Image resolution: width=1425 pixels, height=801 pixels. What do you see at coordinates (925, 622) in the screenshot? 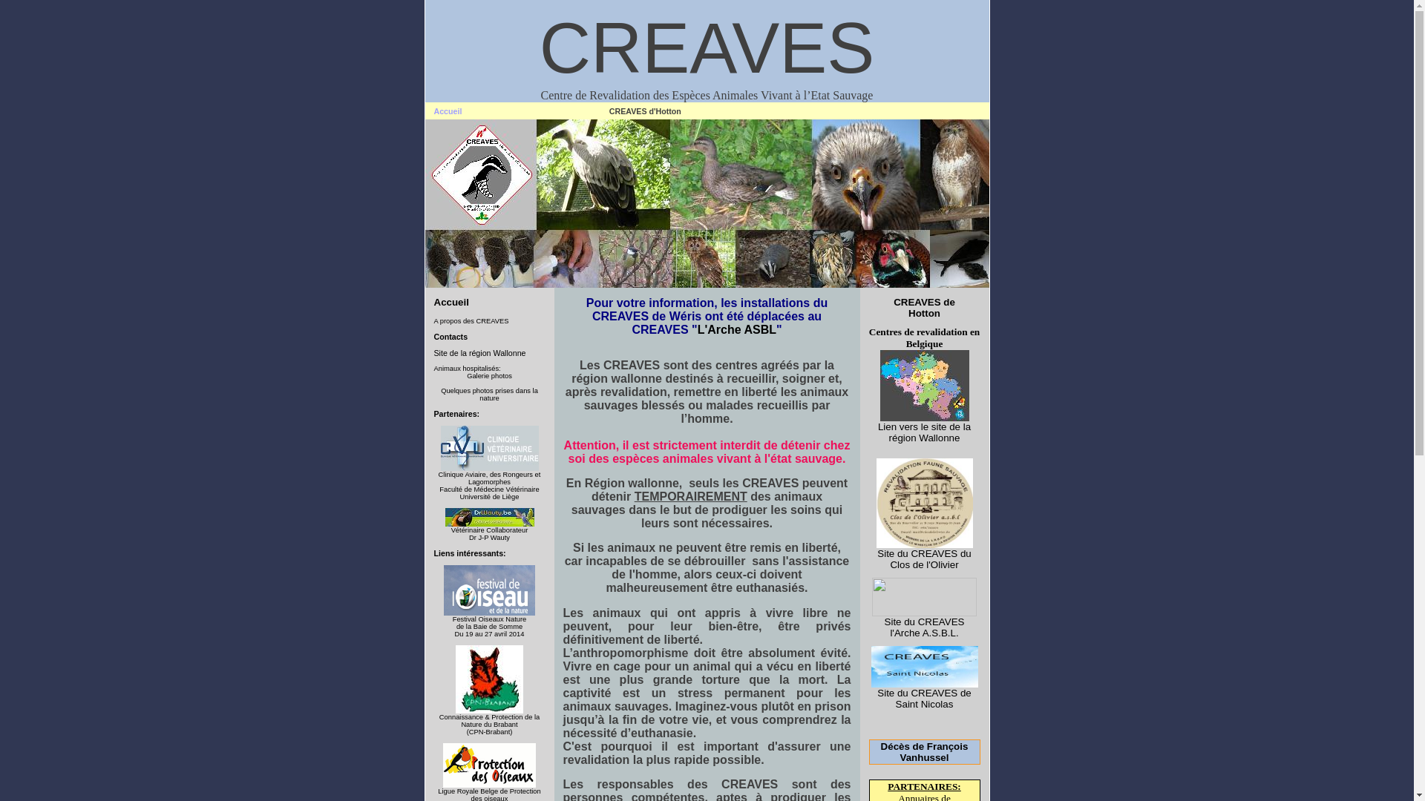
I see `Site du CREAVES` at bounding box center [925, 622].